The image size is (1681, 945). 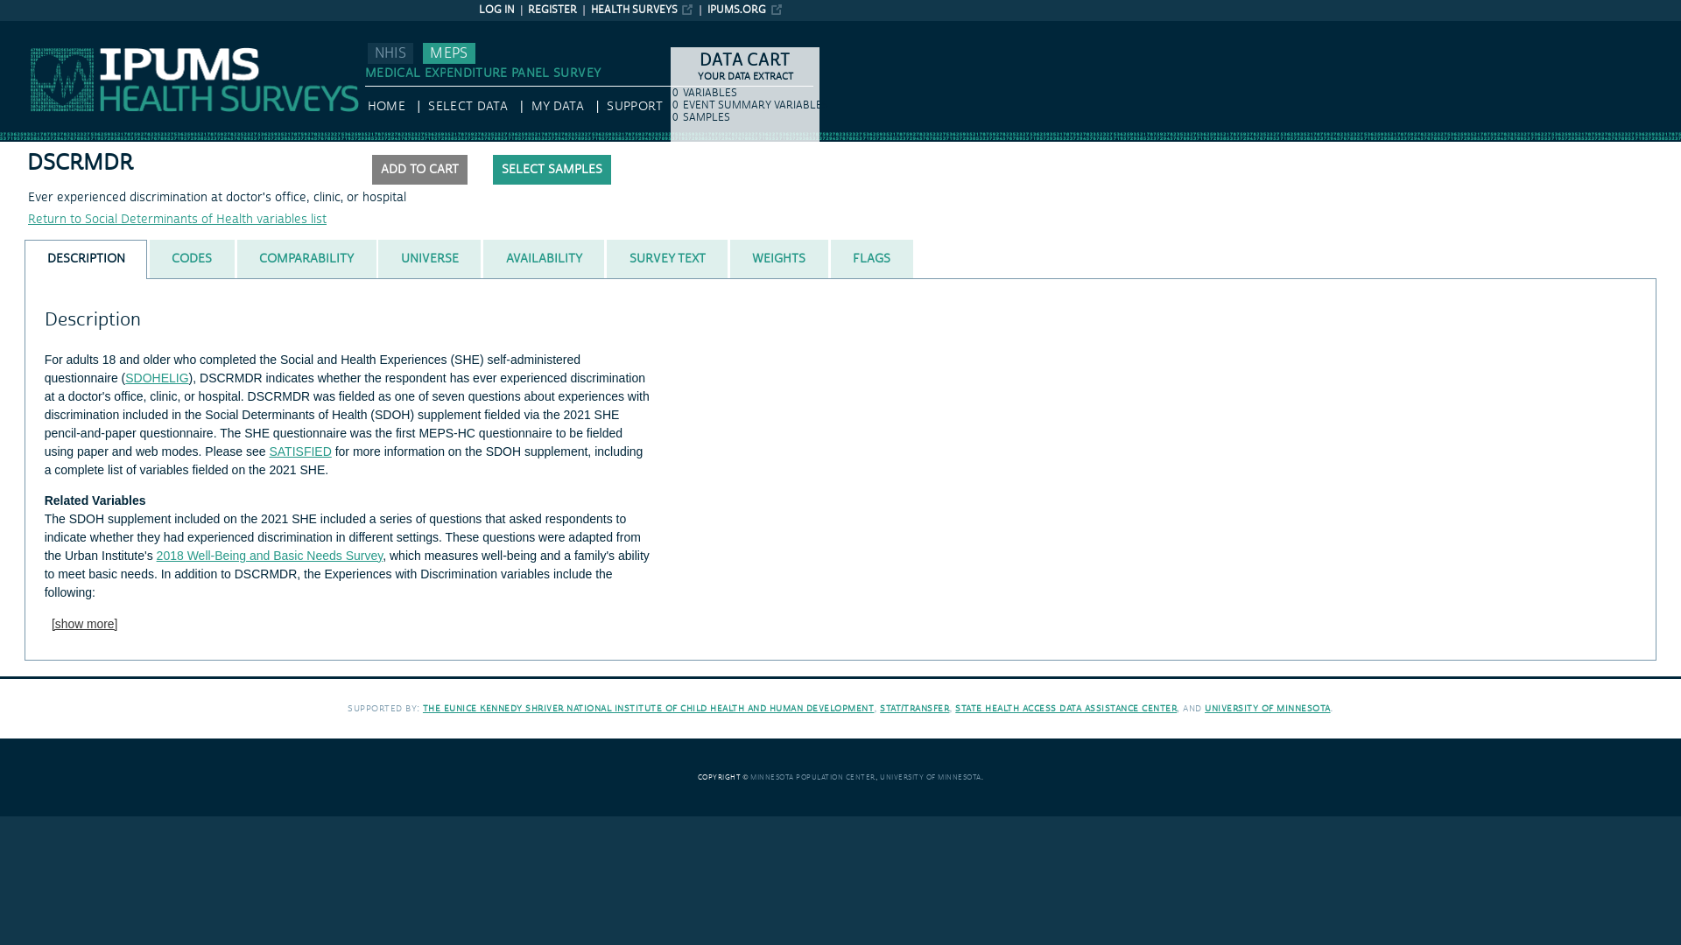 I want to click on STATE HEALTH ACCESS DATA ASSISTANCE CENTER, so click(x=1066, y=709).